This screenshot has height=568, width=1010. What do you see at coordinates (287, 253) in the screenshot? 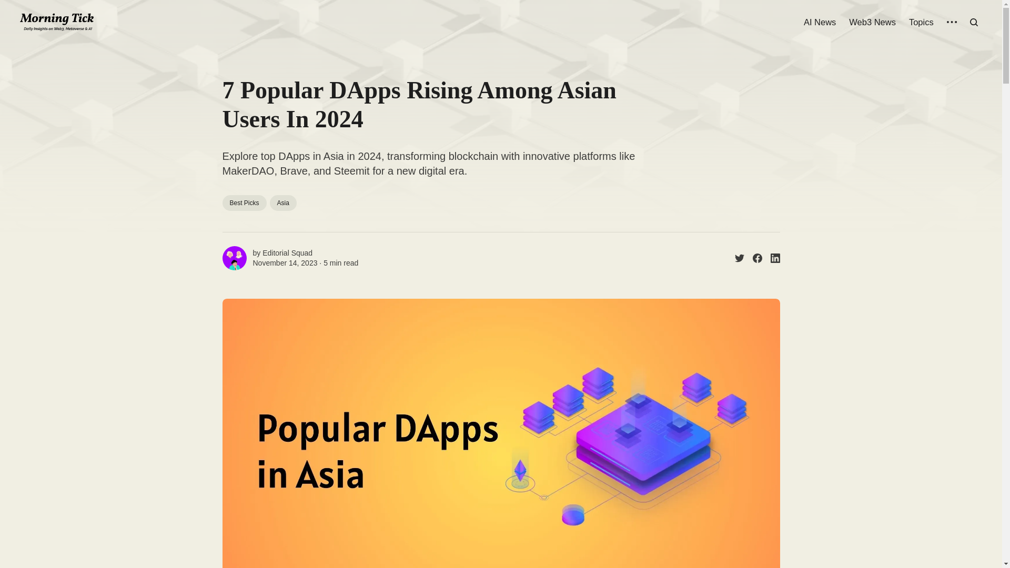
I see `Editorial Squad` at bounding box center [287, 253].